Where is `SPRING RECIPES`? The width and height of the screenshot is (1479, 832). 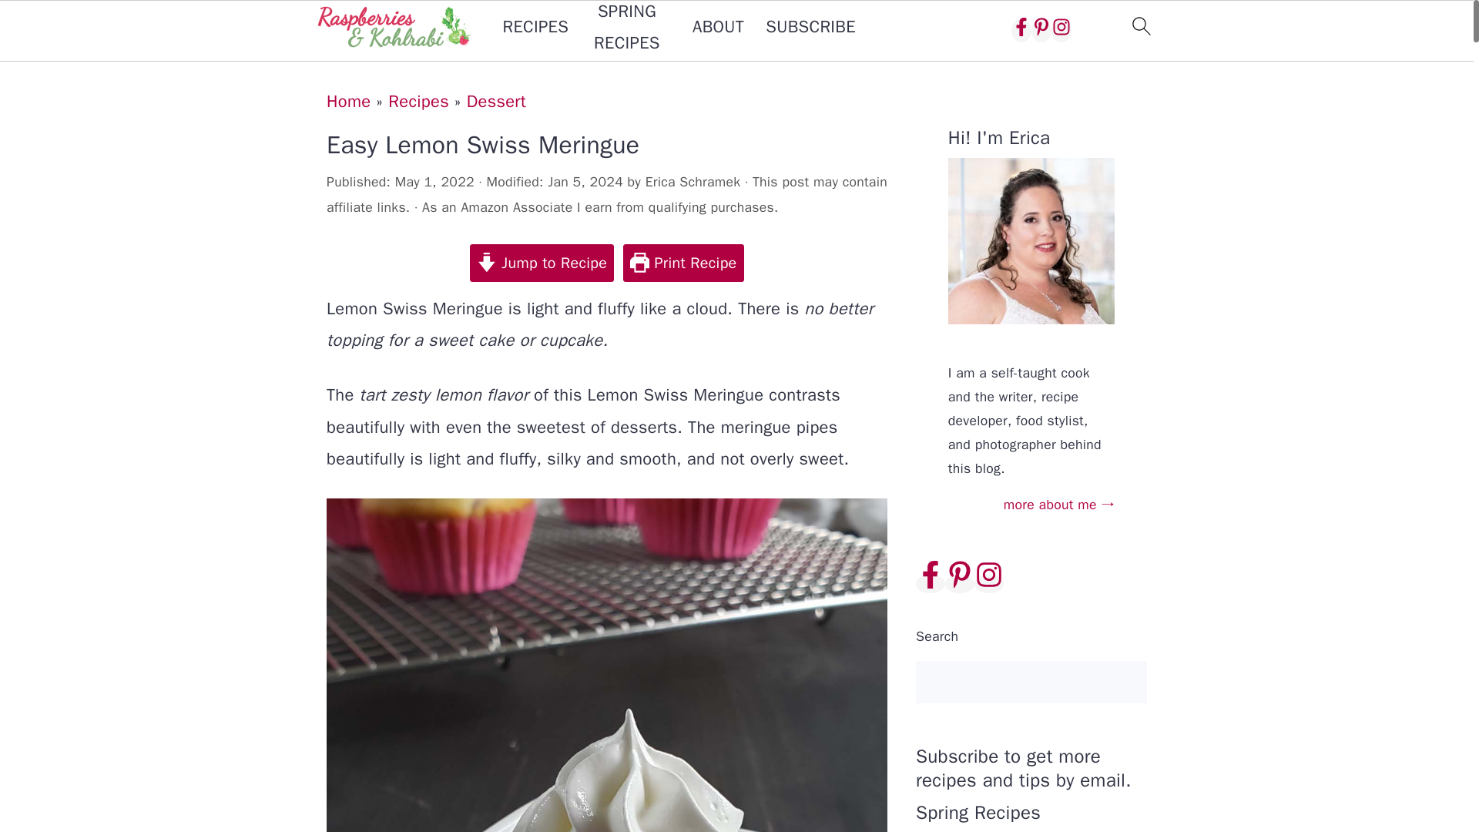 SPRING RECIPES is located at coordinates (627, 29).